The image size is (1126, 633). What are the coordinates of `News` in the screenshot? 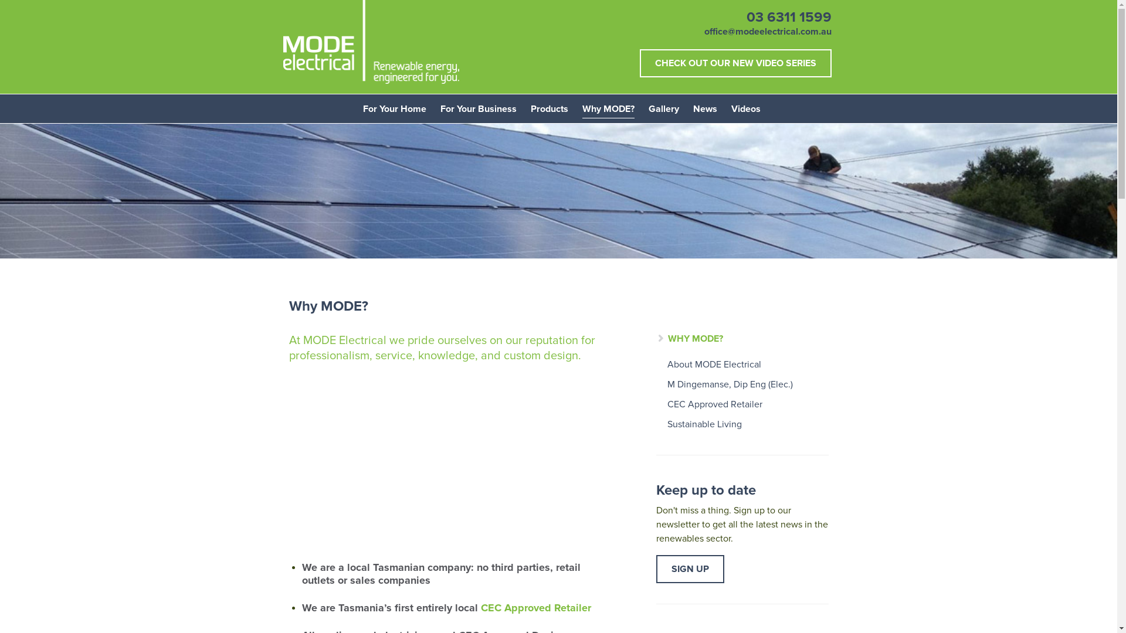 It's located at (705, 106).